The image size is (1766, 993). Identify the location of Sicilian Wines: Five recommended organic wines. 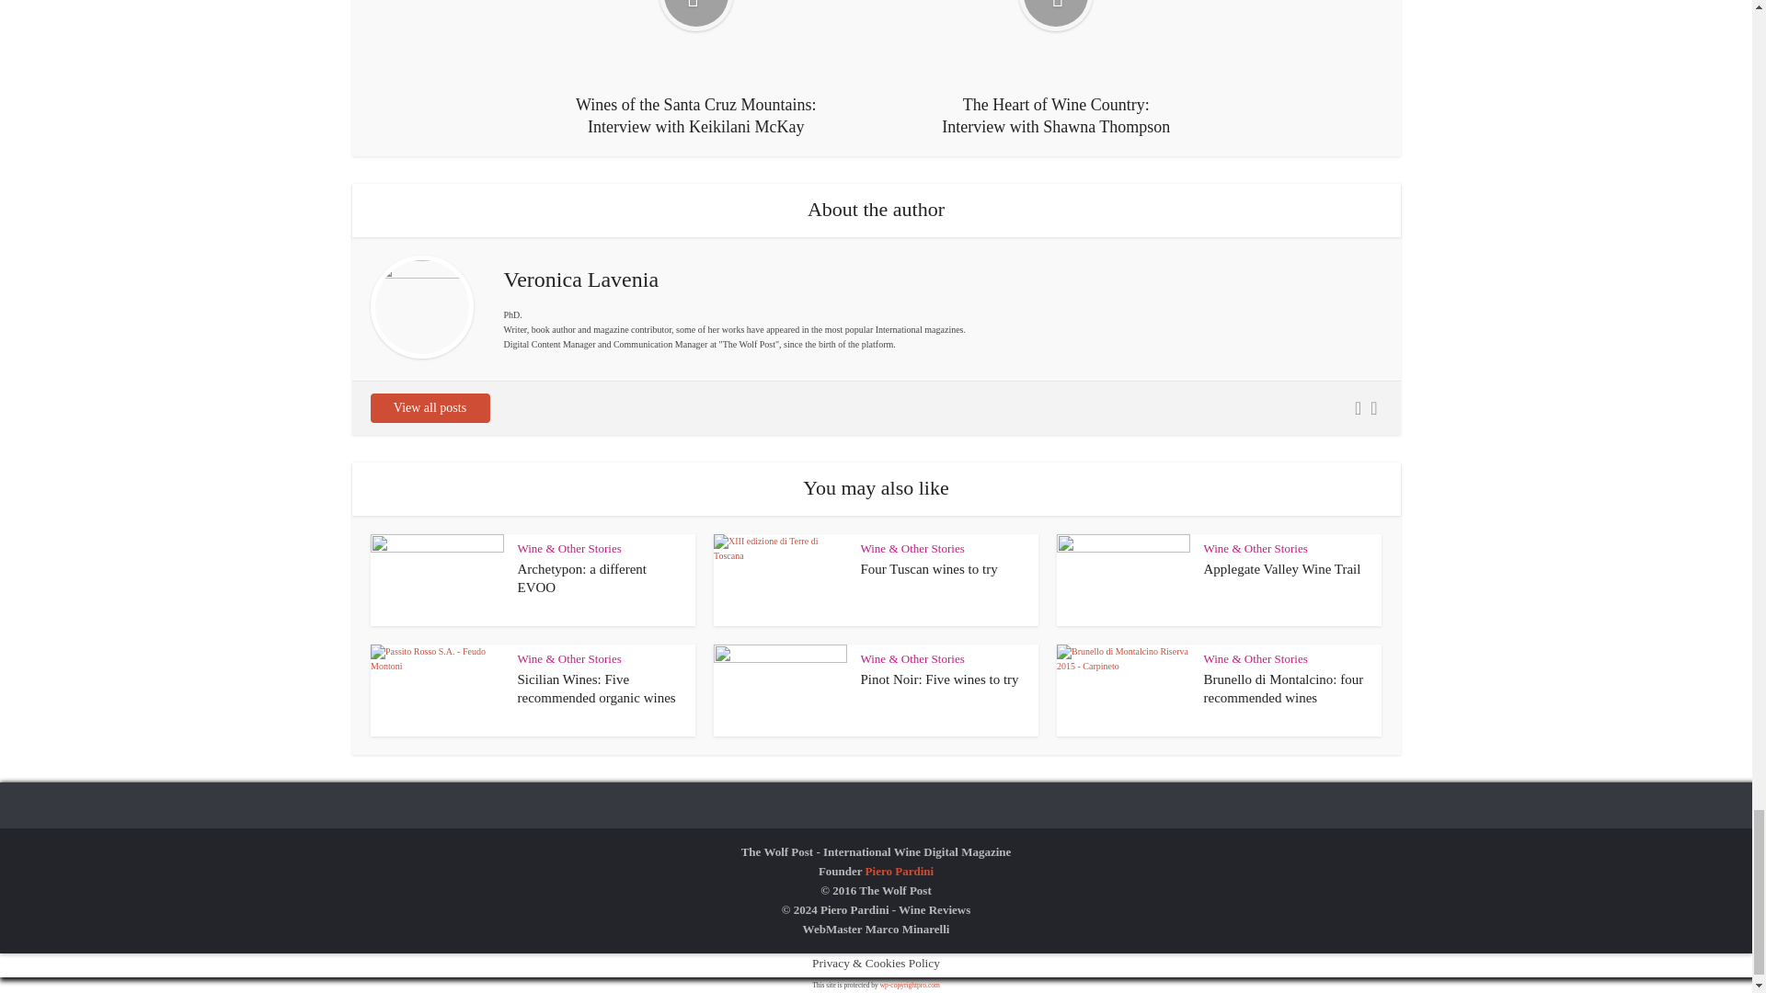
(596, 688).